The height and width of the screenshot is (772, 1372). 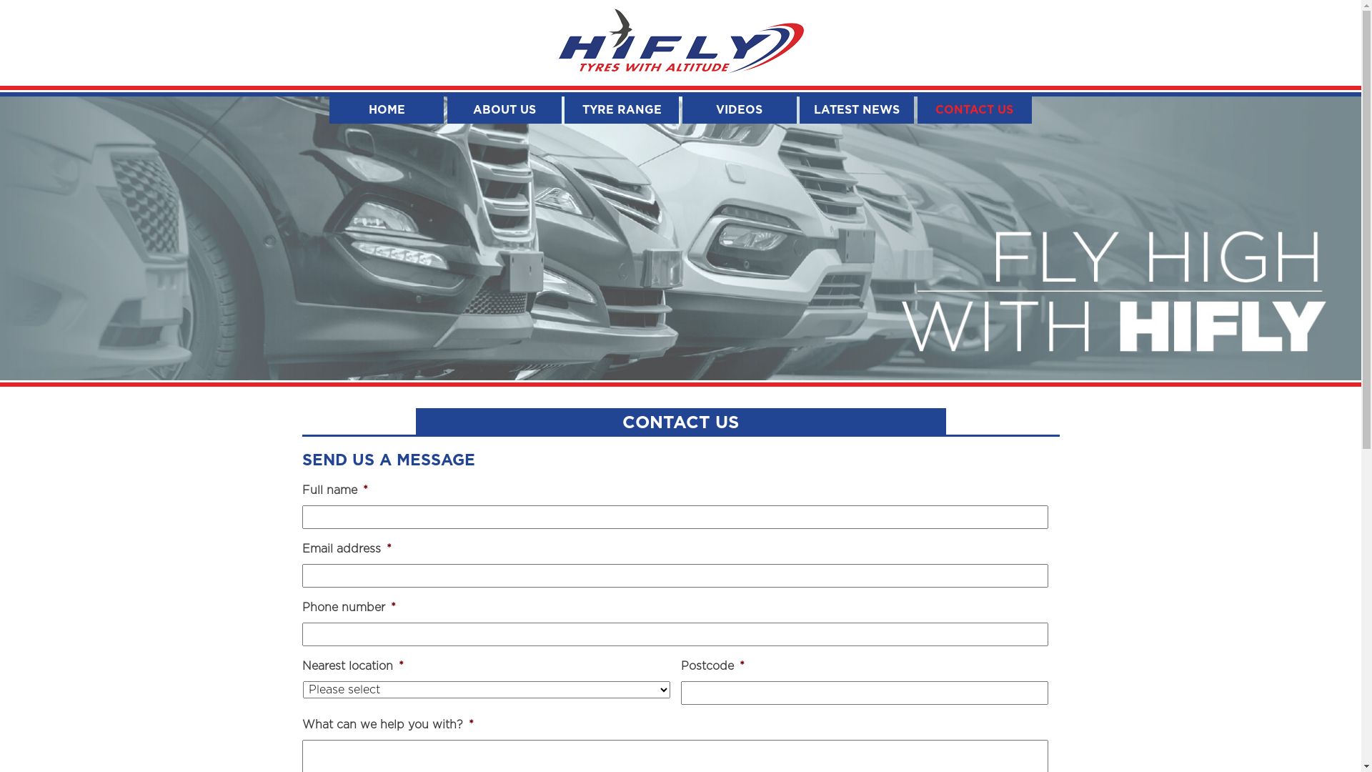 What do you see at coordinates (0, 0) in the screenshot?
I see `Skip to primary navigation` at bounding box center [0, 0].